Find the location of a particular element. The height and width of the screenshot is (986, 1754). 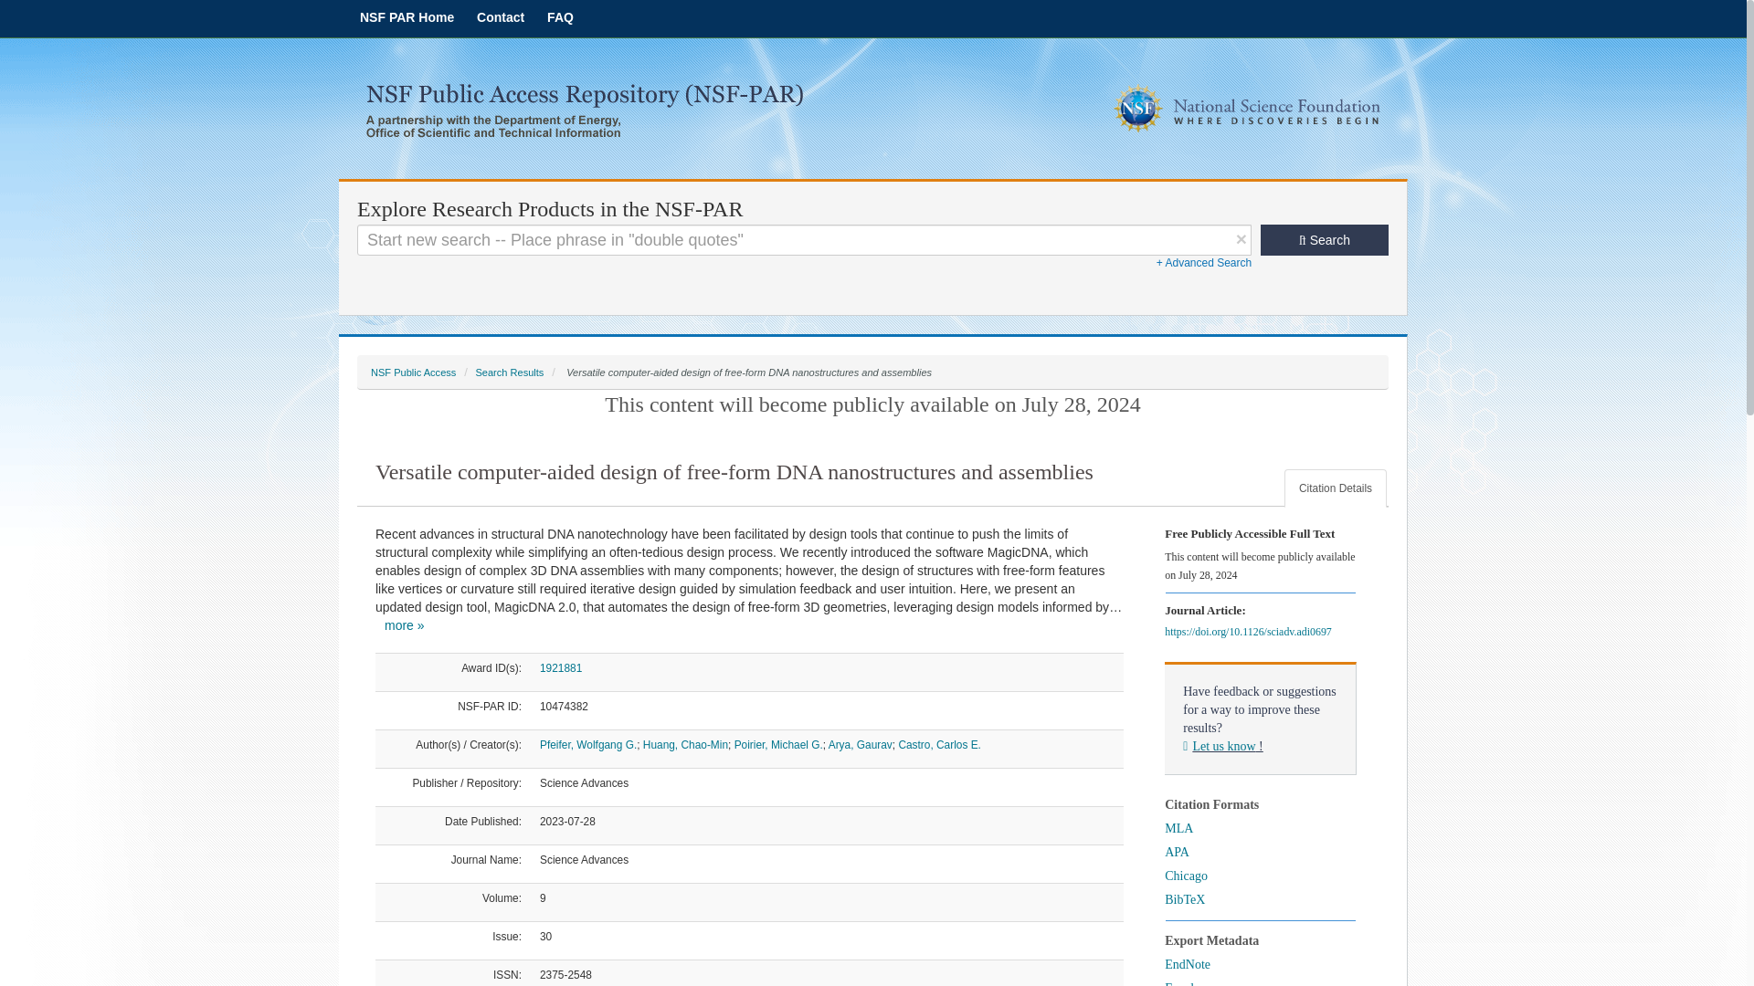

Search Results is located at coordinates (510, 372).